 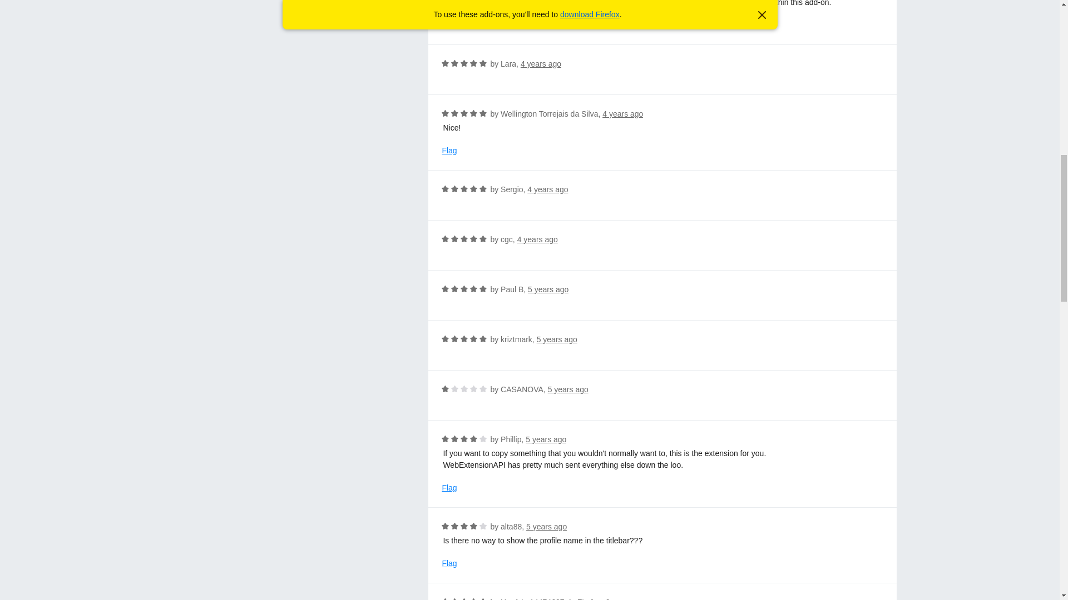 What do you see at coordinates (547, 189) in the screenshot?
I see `4 years ago` at bounding box center [547, 189].